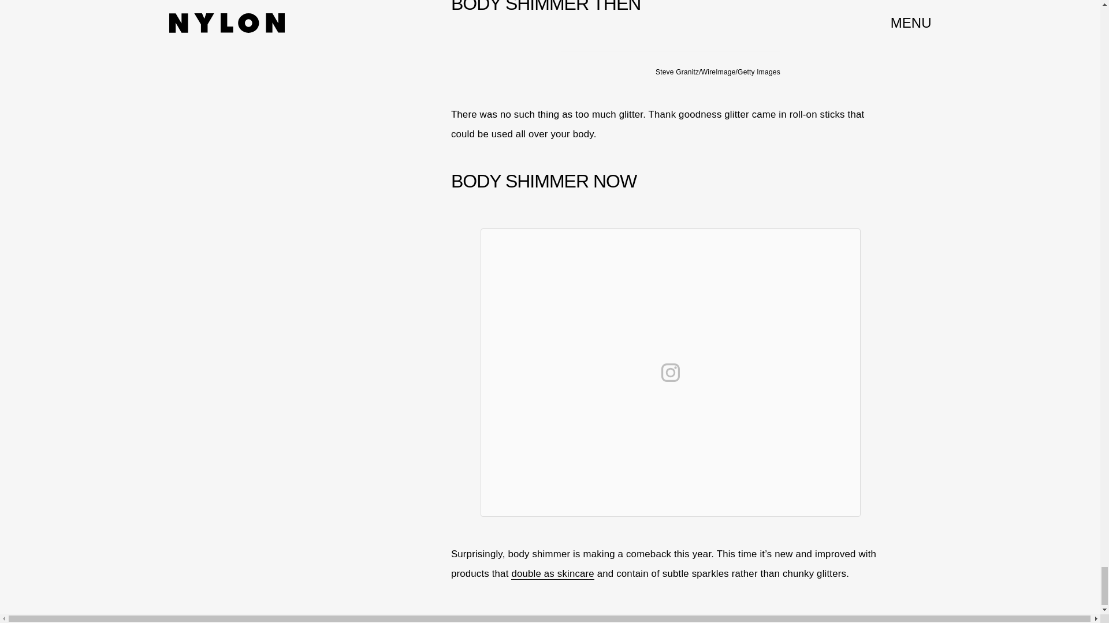  Describe the element at coordinates (670, 373) in the screenshot. I see `View on Instagram` at that location.